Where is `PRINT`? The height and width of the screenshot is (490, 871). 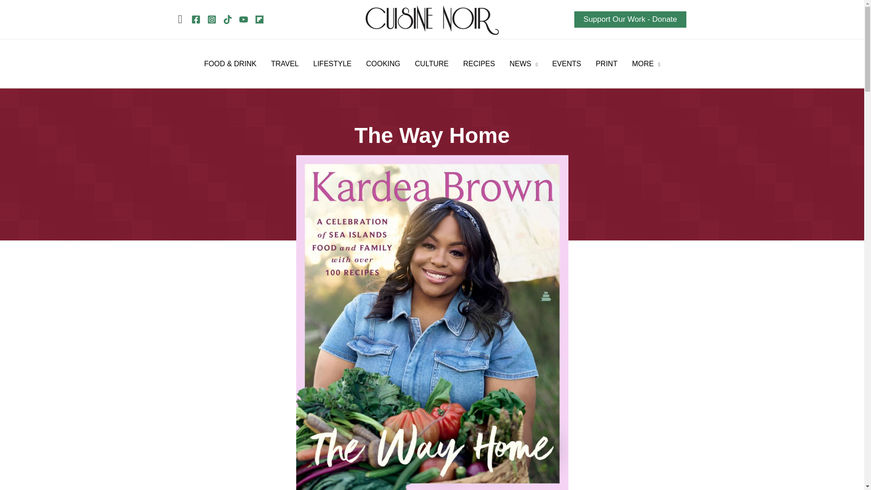 PRINT is located at coordinates (606, 64).